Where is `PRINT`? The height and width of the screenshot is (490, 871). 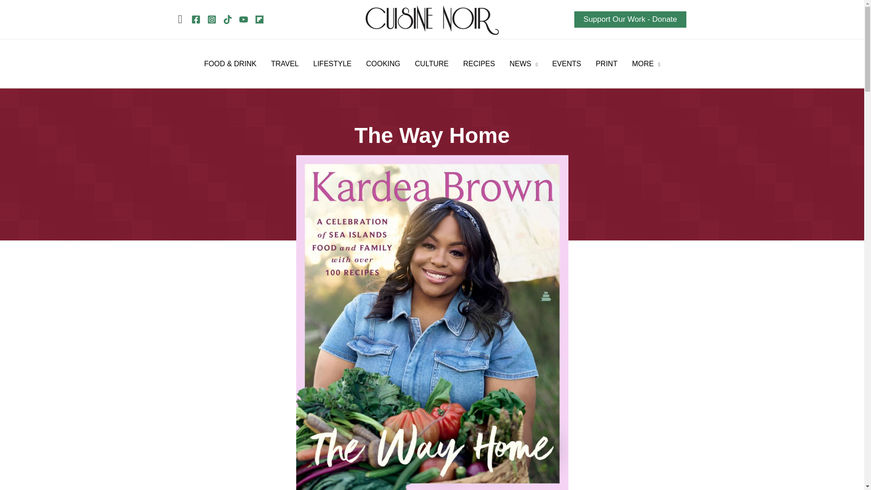 PRINT is located at coordinates (606, 64).